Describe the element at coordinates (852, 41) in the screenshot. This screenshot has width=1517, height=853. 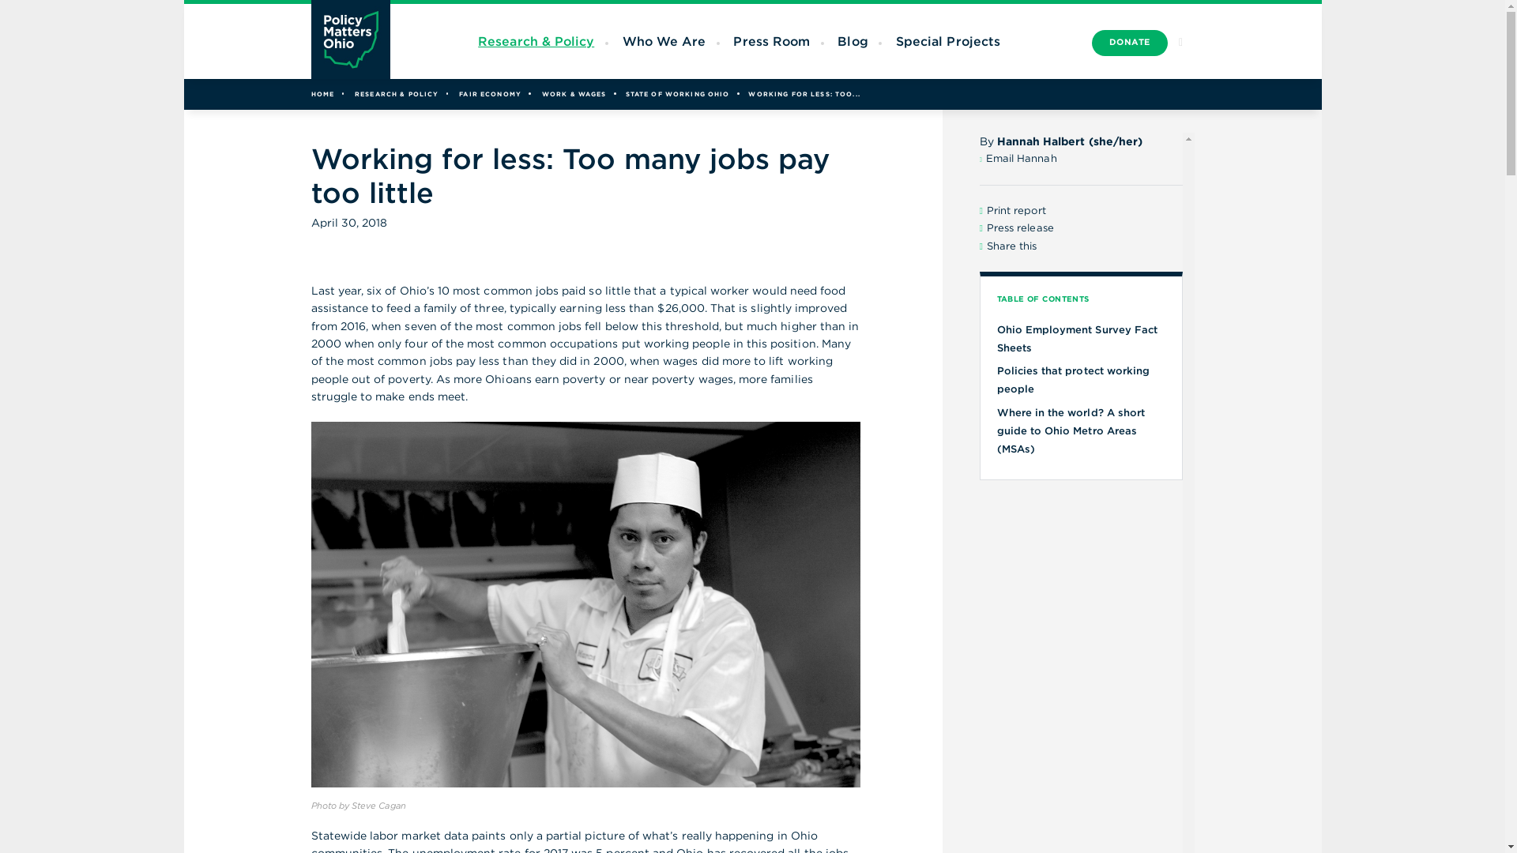
I see `Blog` at that location.